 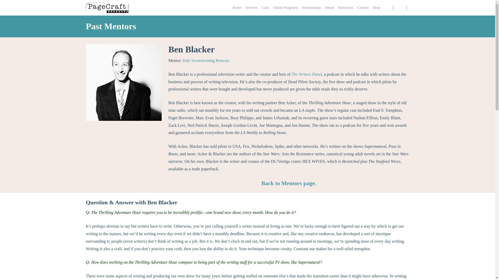 I want to click on Online Programs, so click(x=285, y=8).